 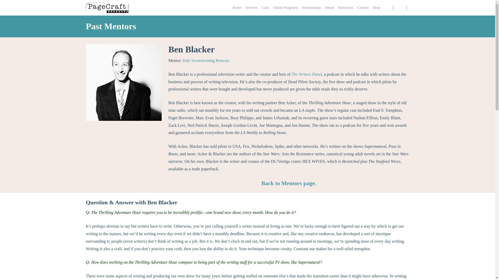 I want to click on Online Programs, so click(x=285, y=8).